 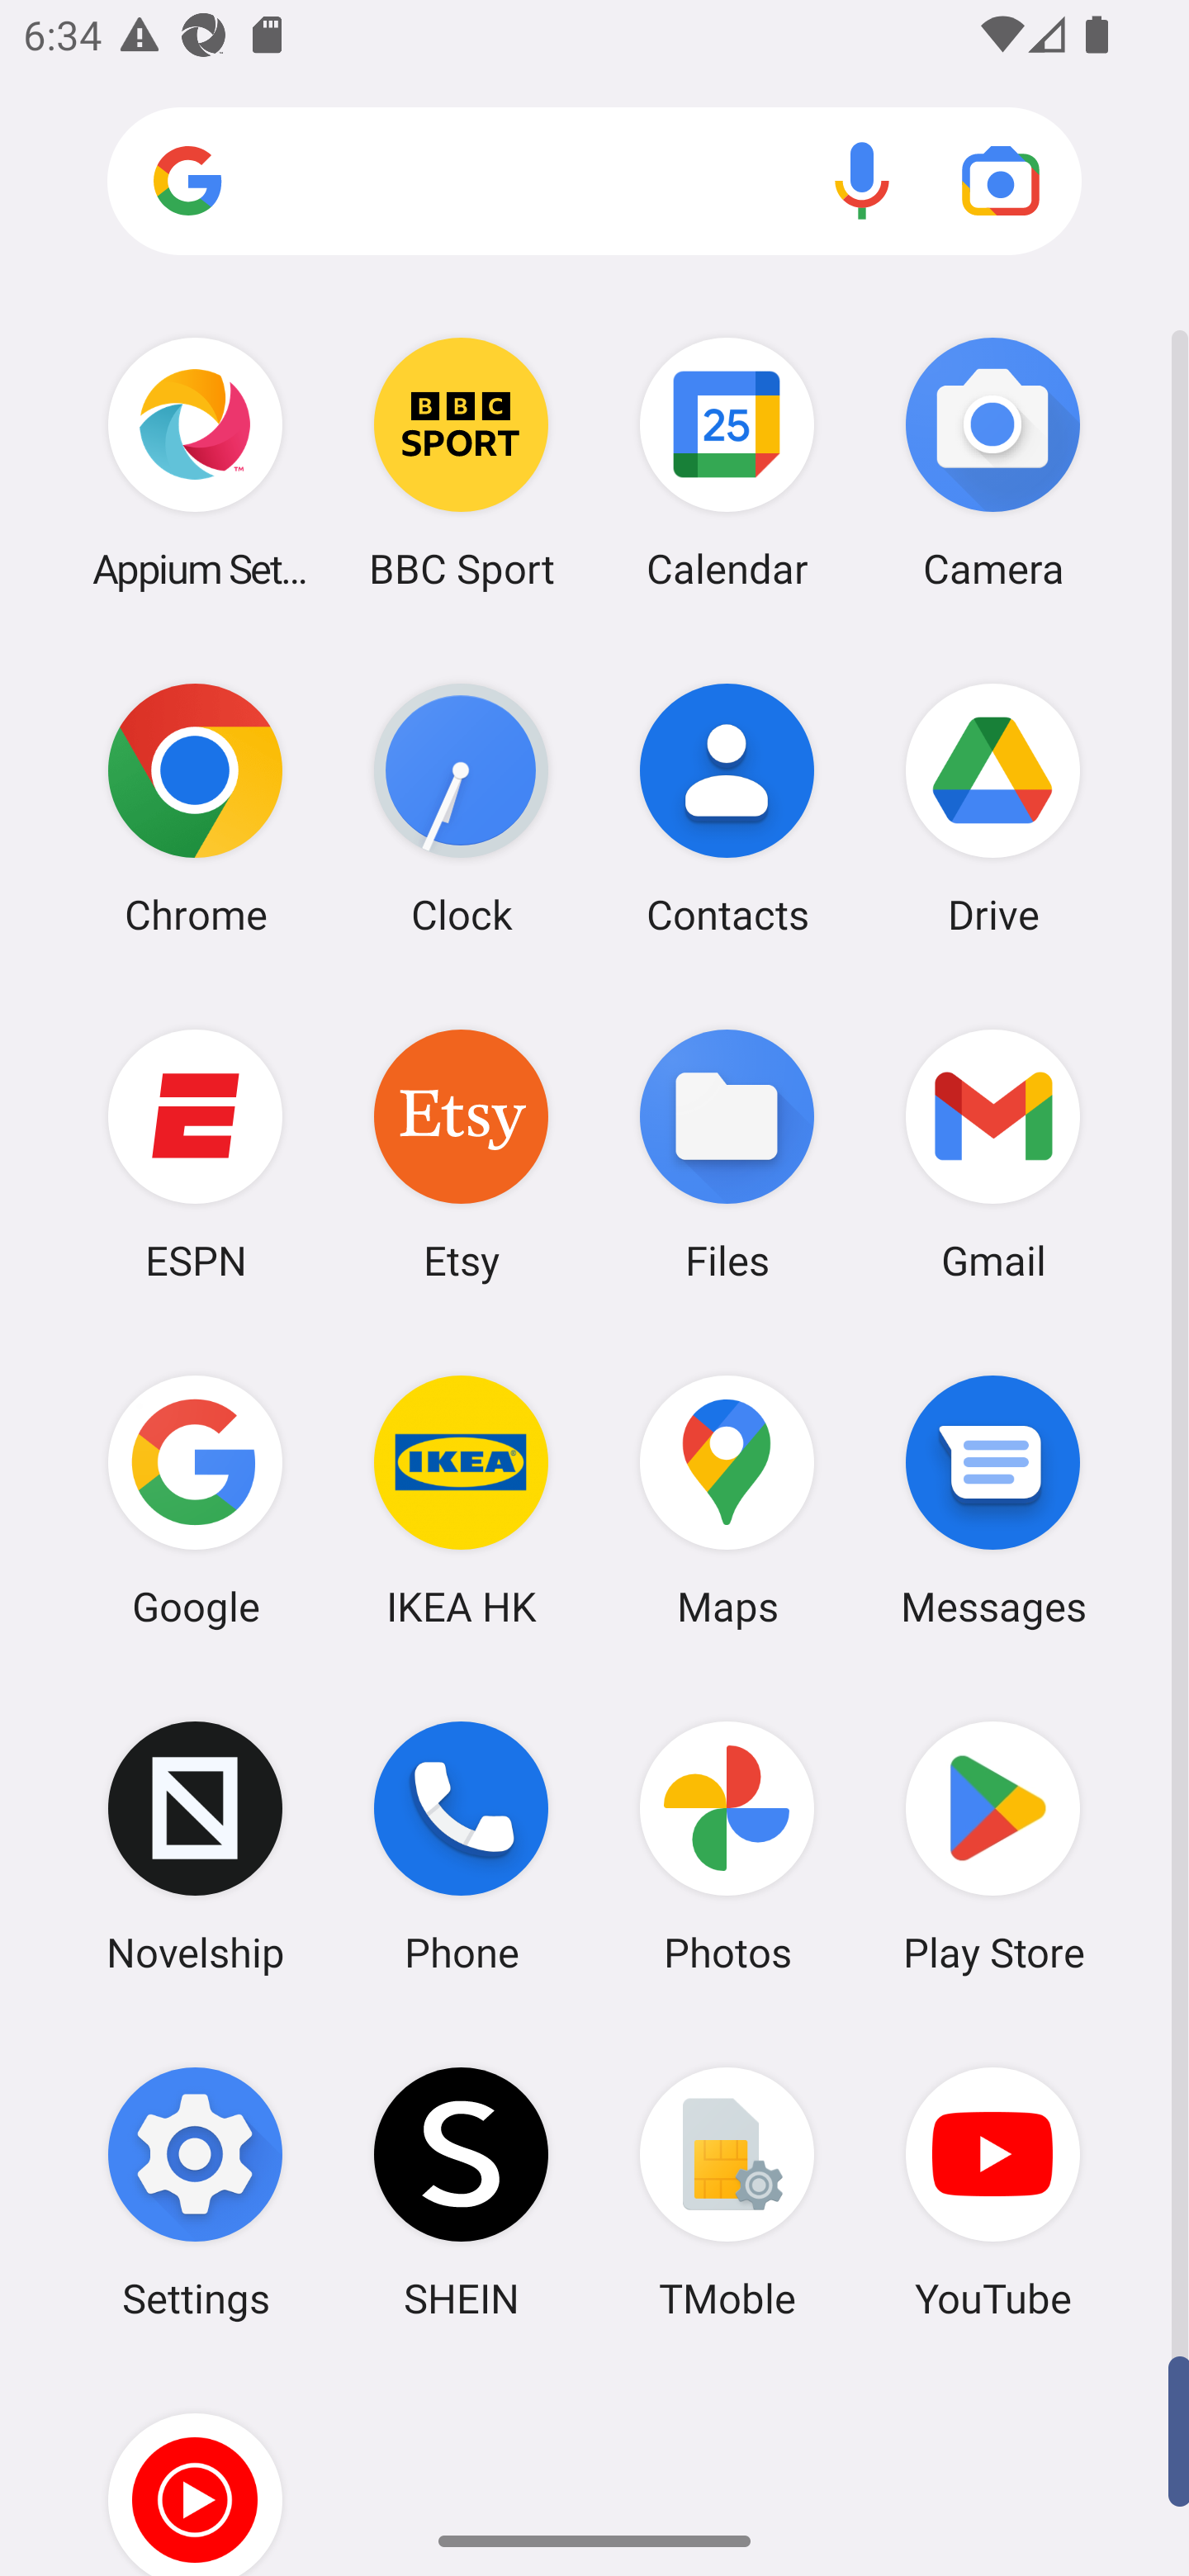 I want to click on Files, so click(x=727, y=1153).